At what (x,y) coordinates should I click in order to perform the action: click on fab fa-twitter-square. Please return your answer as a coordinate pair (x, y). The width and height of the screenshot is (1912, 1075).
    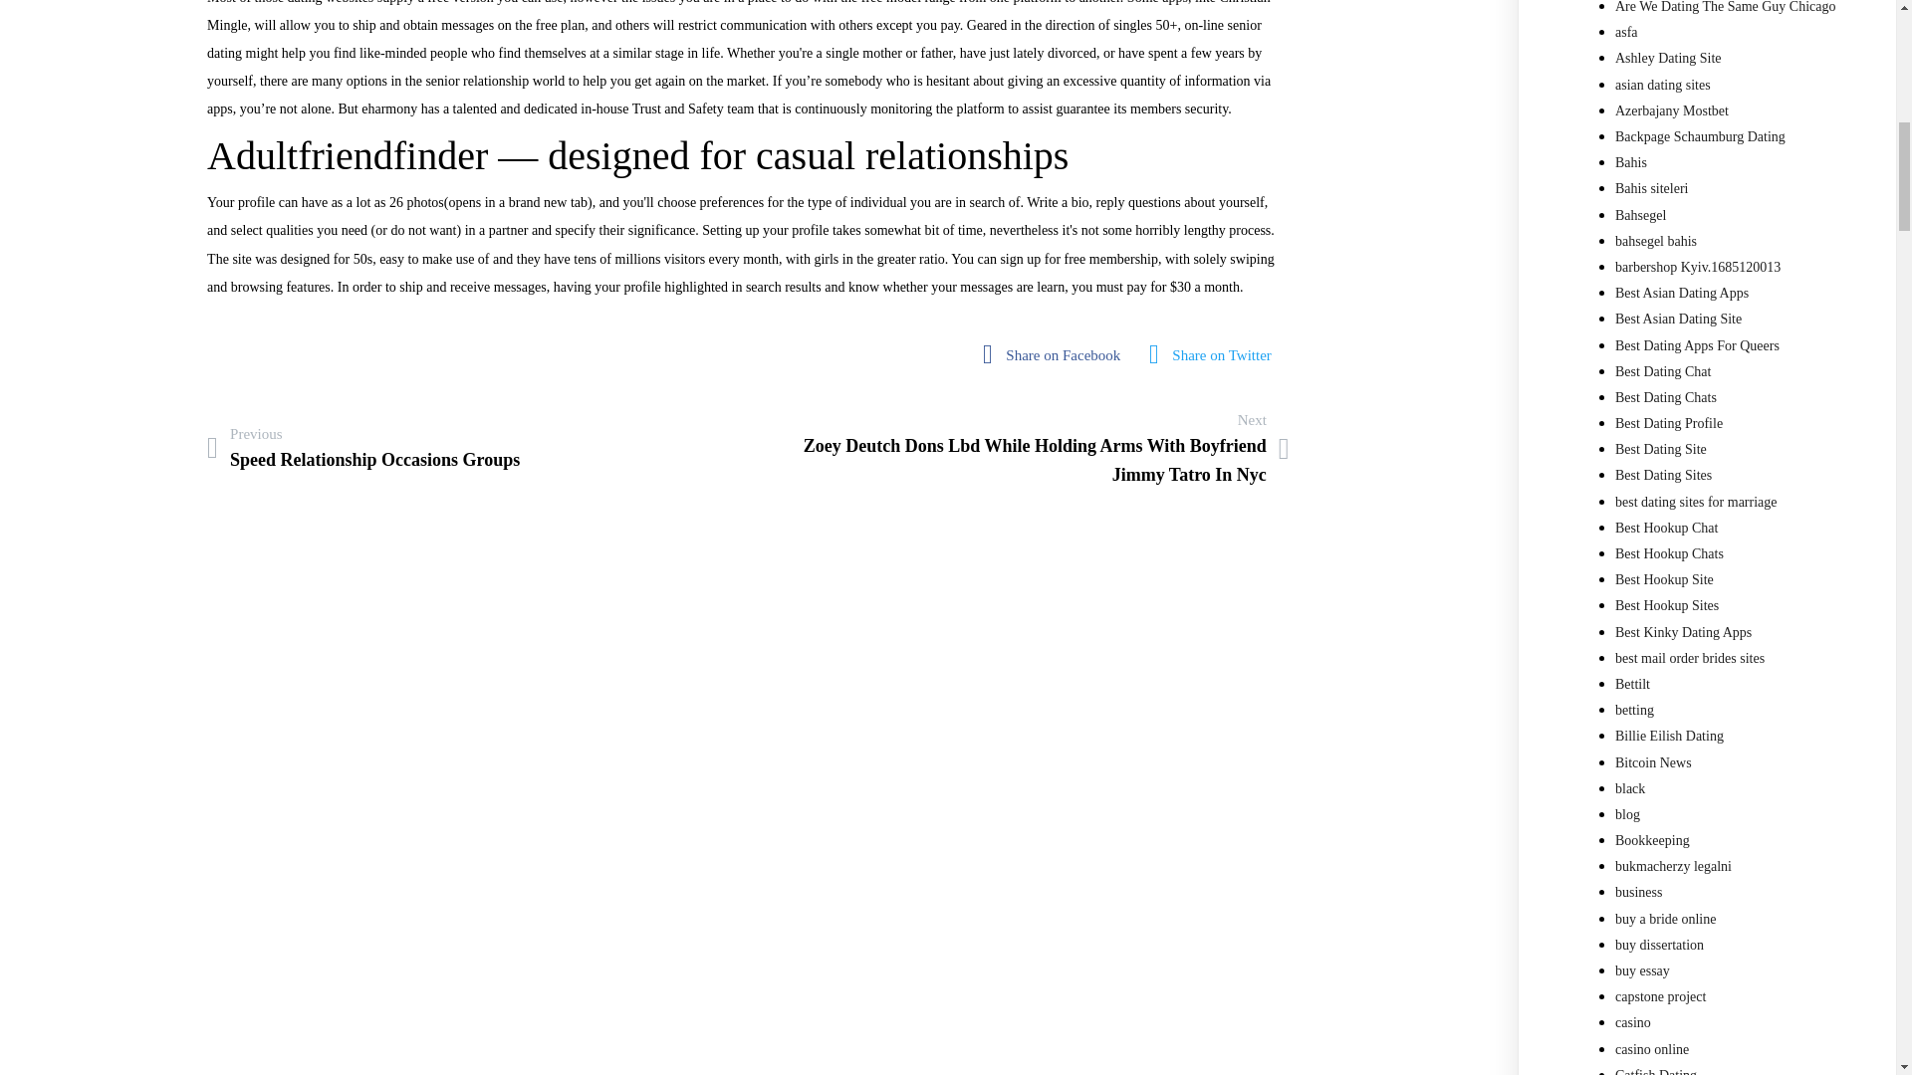
    Looking at the image, I should click on (1215, 354).